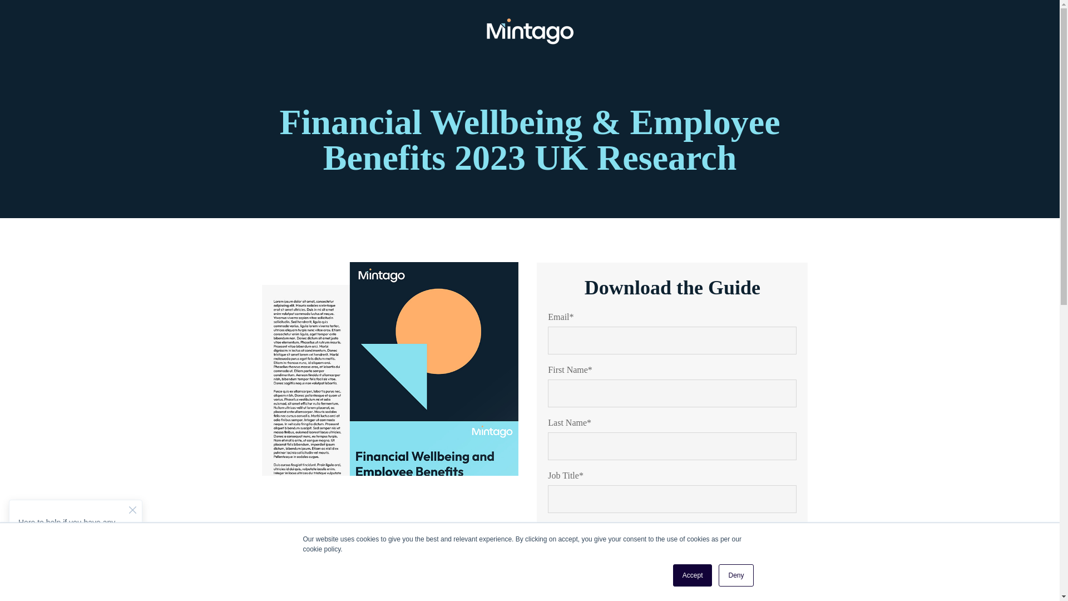 Image resolution: width=1068 pixels, height=601 pixels. I want to click on Deny, so click(735, 575).